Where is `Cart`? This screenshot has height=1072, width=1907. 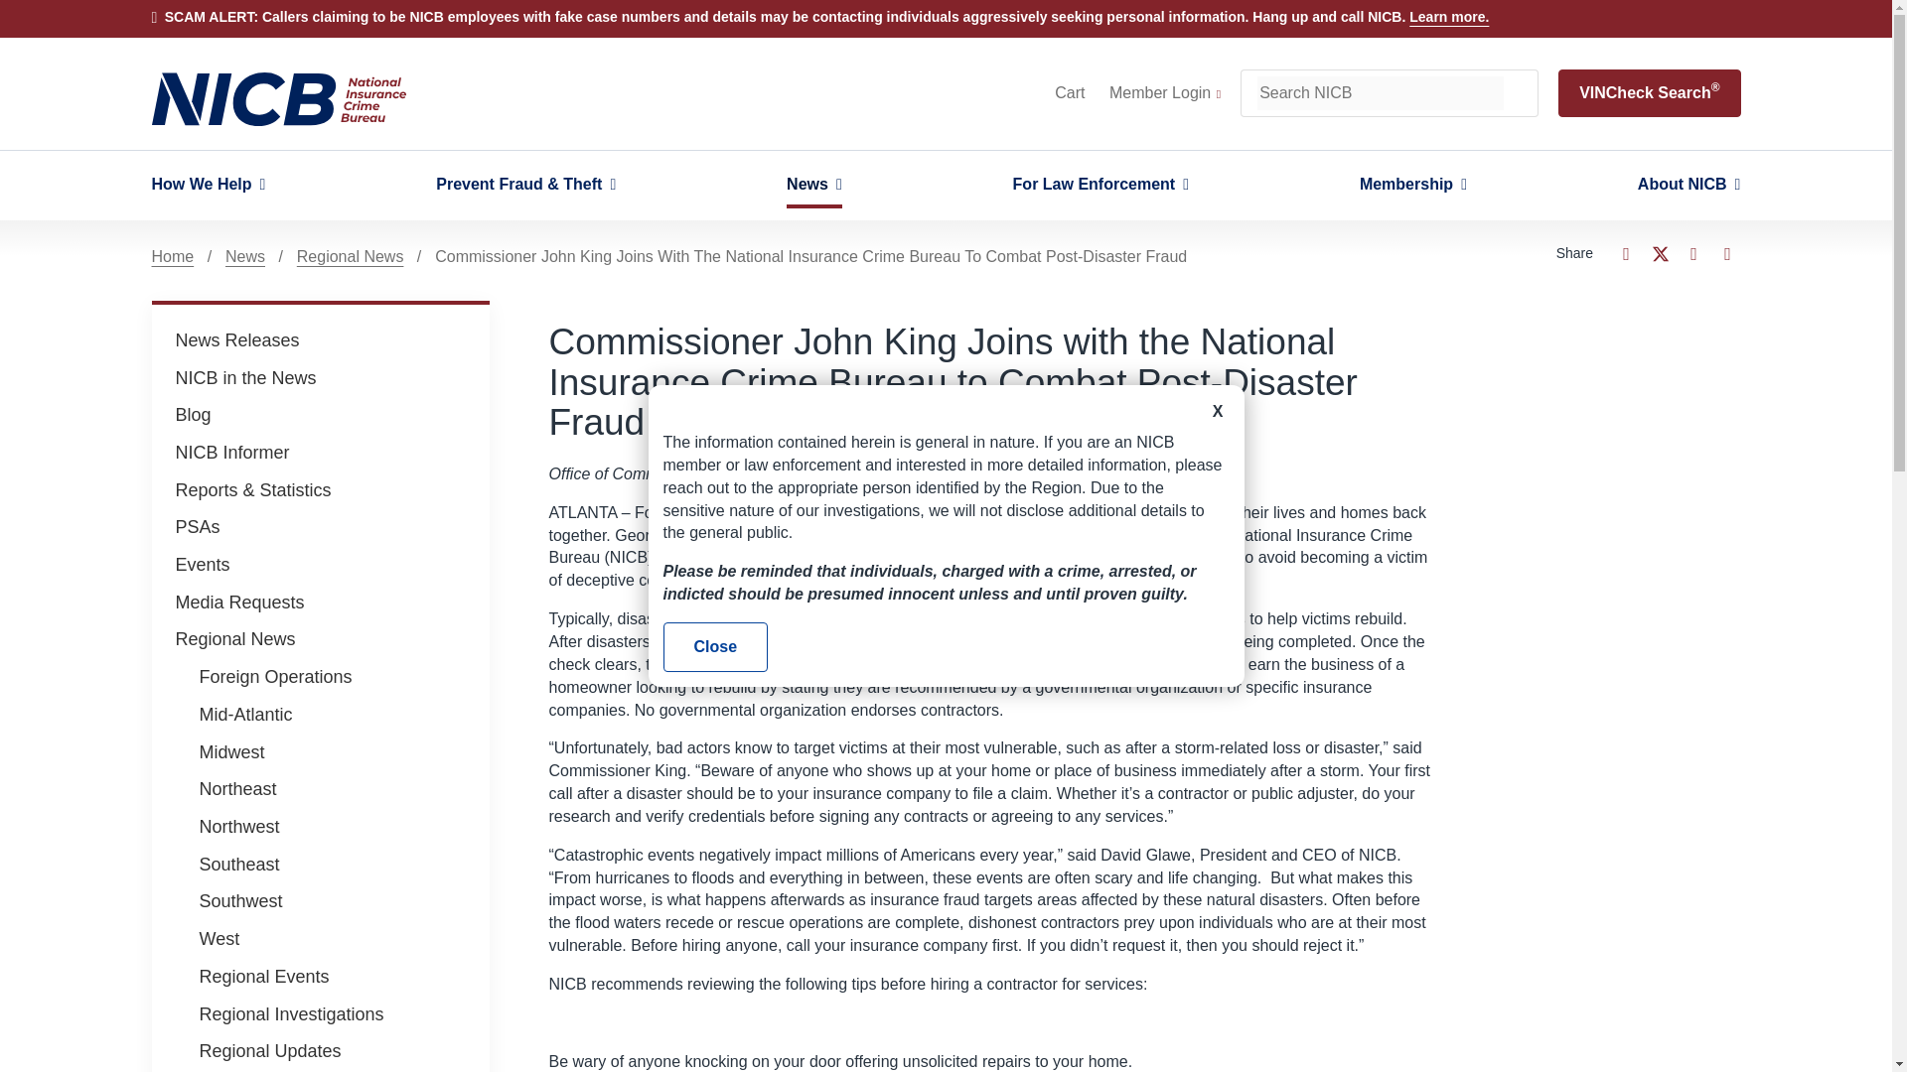 Cart is located at coordinates (1069, 93).